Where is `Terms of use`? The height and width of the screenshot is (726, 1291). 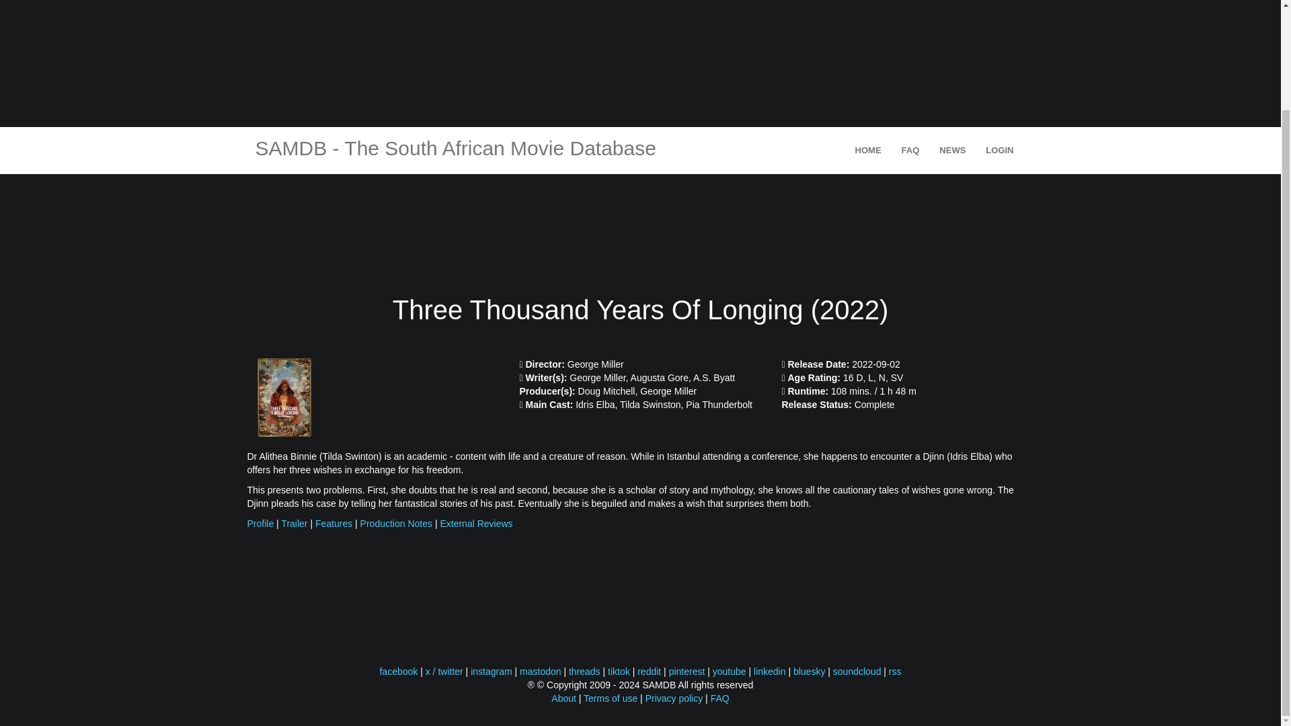 Terms of use is located at coordinates (611, 698).